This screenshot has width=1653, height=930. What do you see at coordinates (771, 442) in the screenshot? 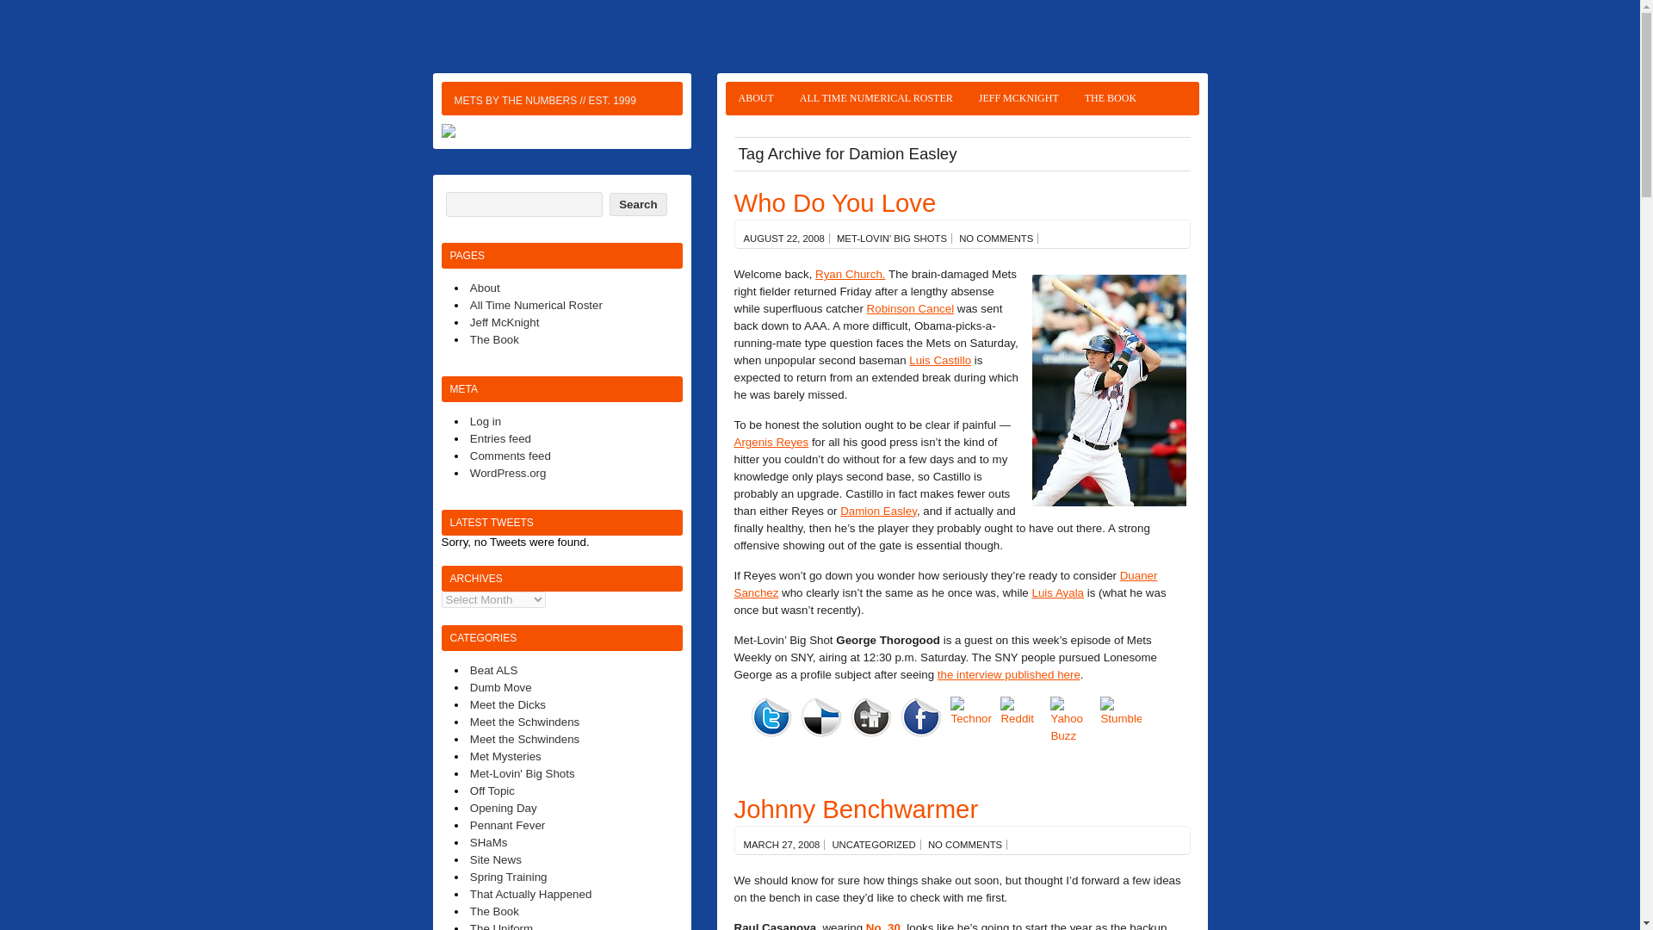
I see `Argenis Reyes` at bounding box center [771, 442].